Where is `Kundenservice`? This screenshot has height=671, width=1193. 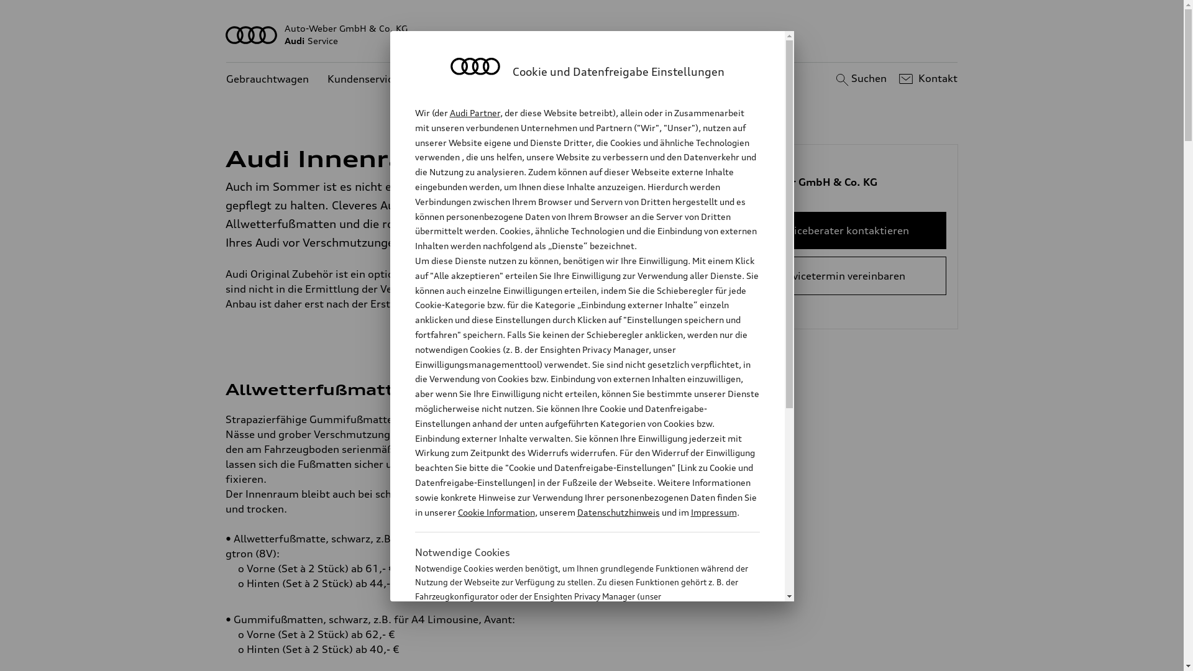 Kundenservice is located at coordinates (363, 80).